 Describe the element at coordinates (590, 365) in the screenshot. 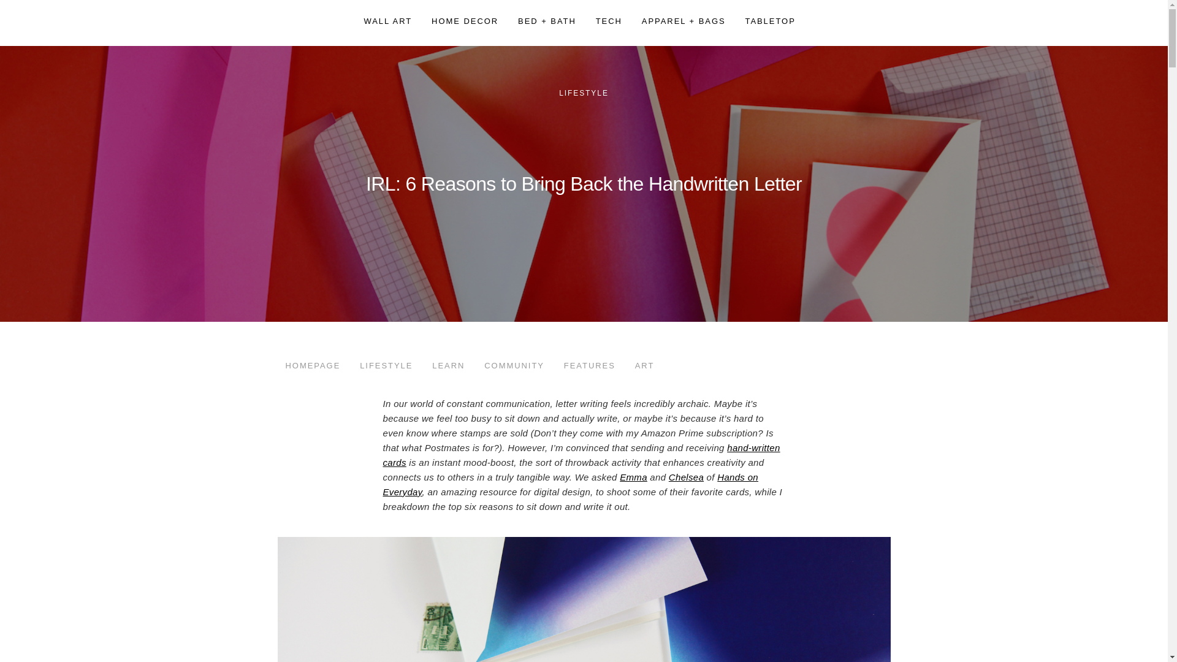

I see `FEATURES` at that location.